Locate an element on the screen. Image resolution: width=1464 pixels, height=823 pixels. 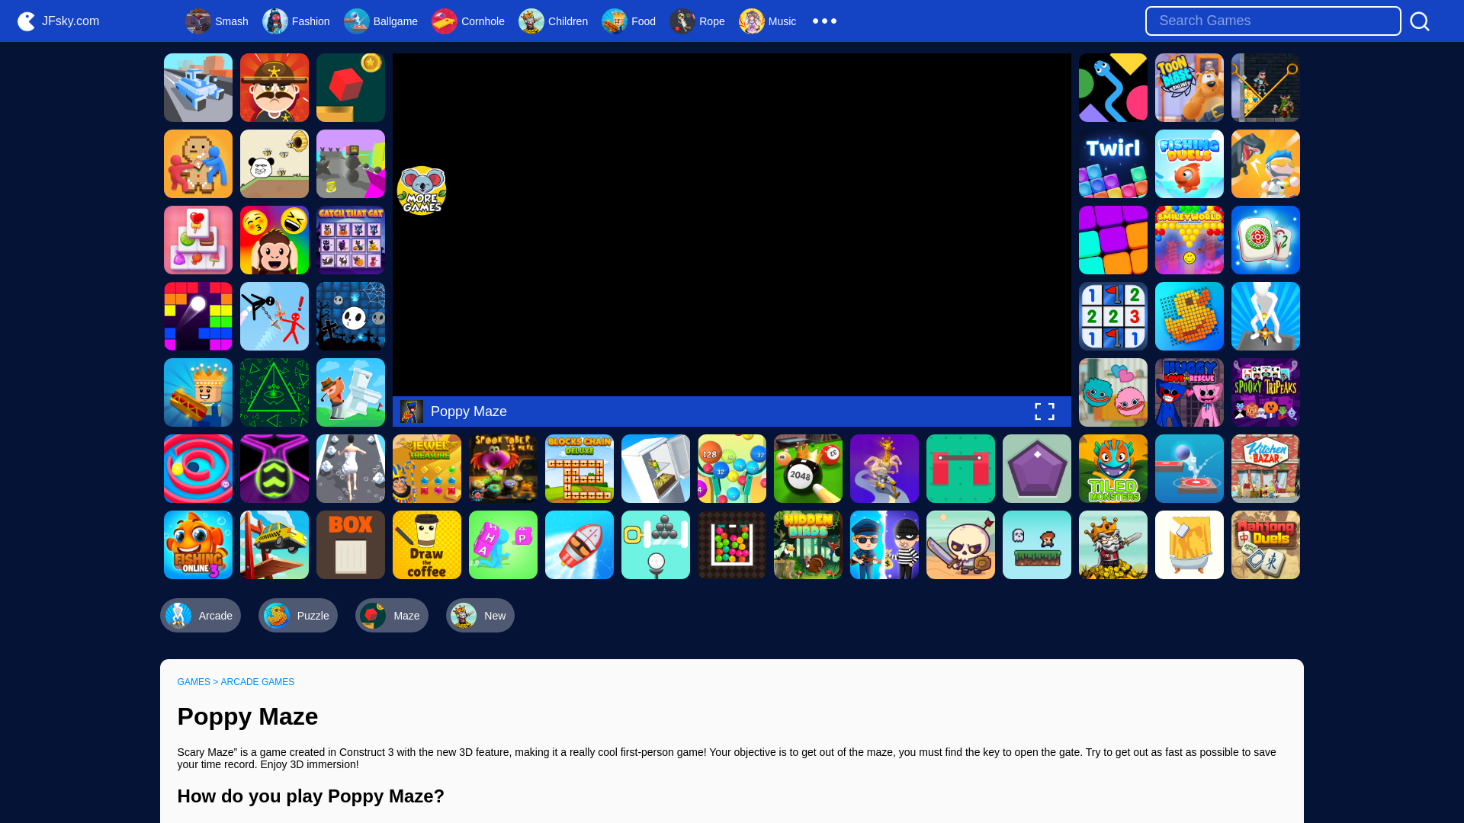
Ballgame is located at coordinates (380, 20).